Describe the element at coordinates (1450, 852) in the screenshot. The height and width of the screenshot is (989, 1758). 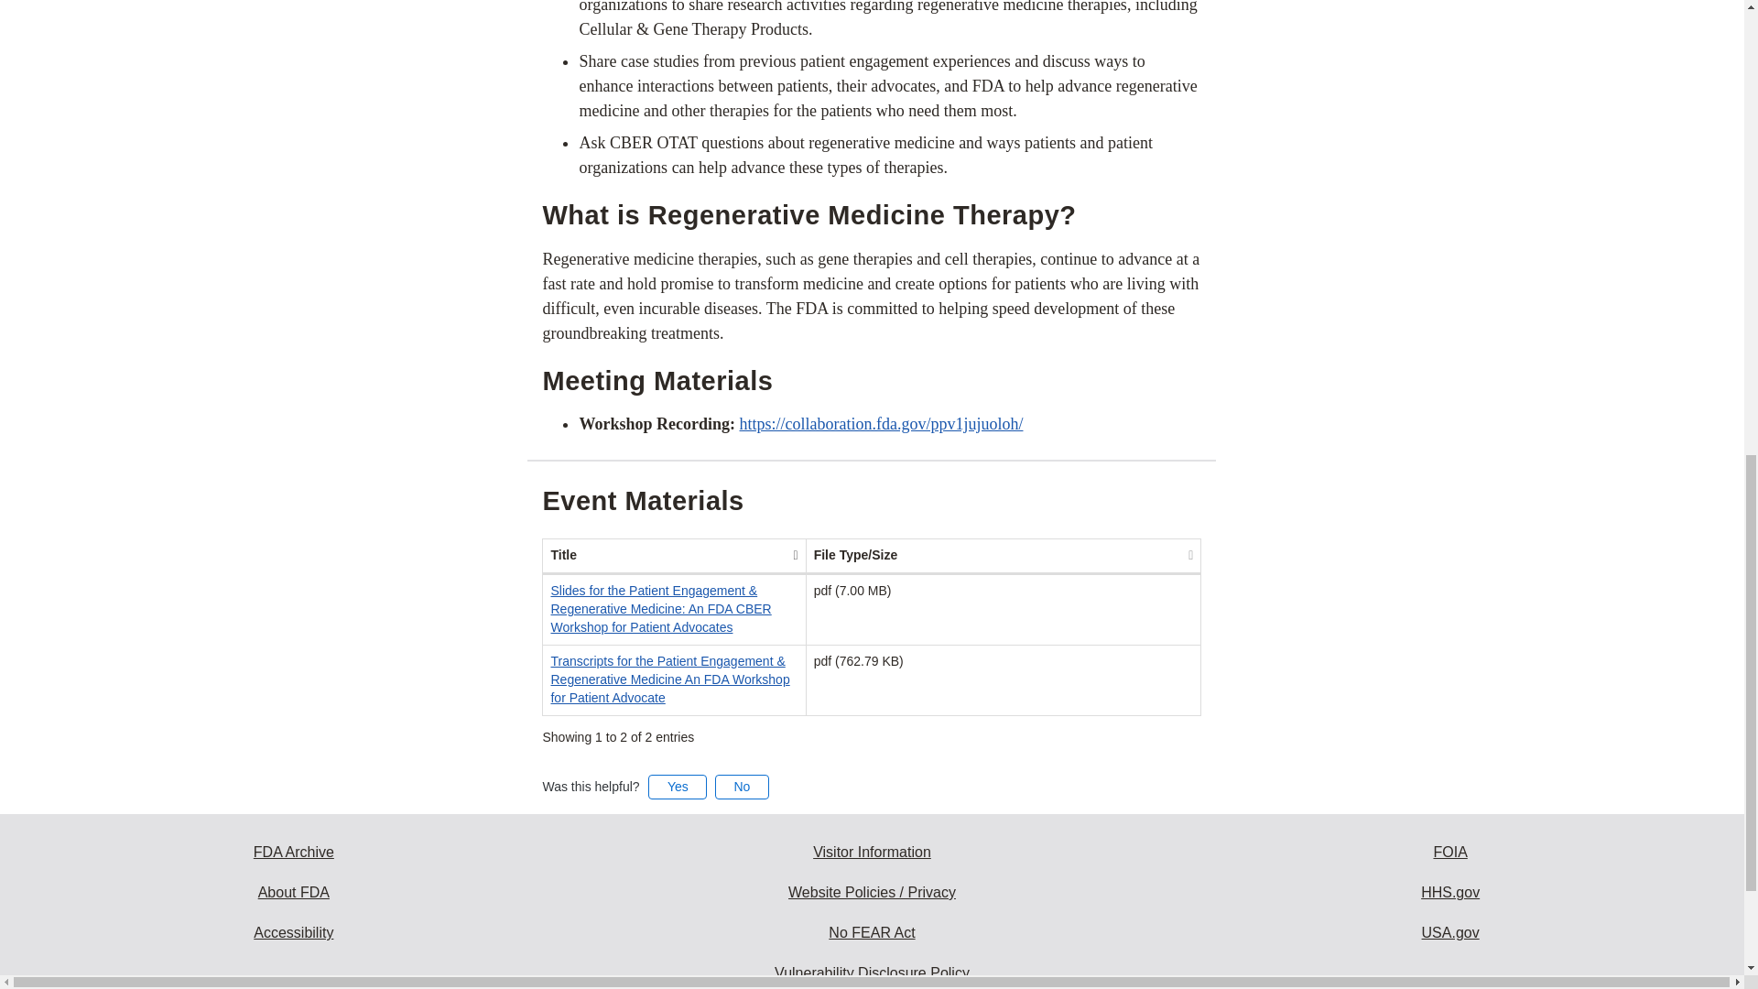
I see `Freedom of Information Act` at that location.